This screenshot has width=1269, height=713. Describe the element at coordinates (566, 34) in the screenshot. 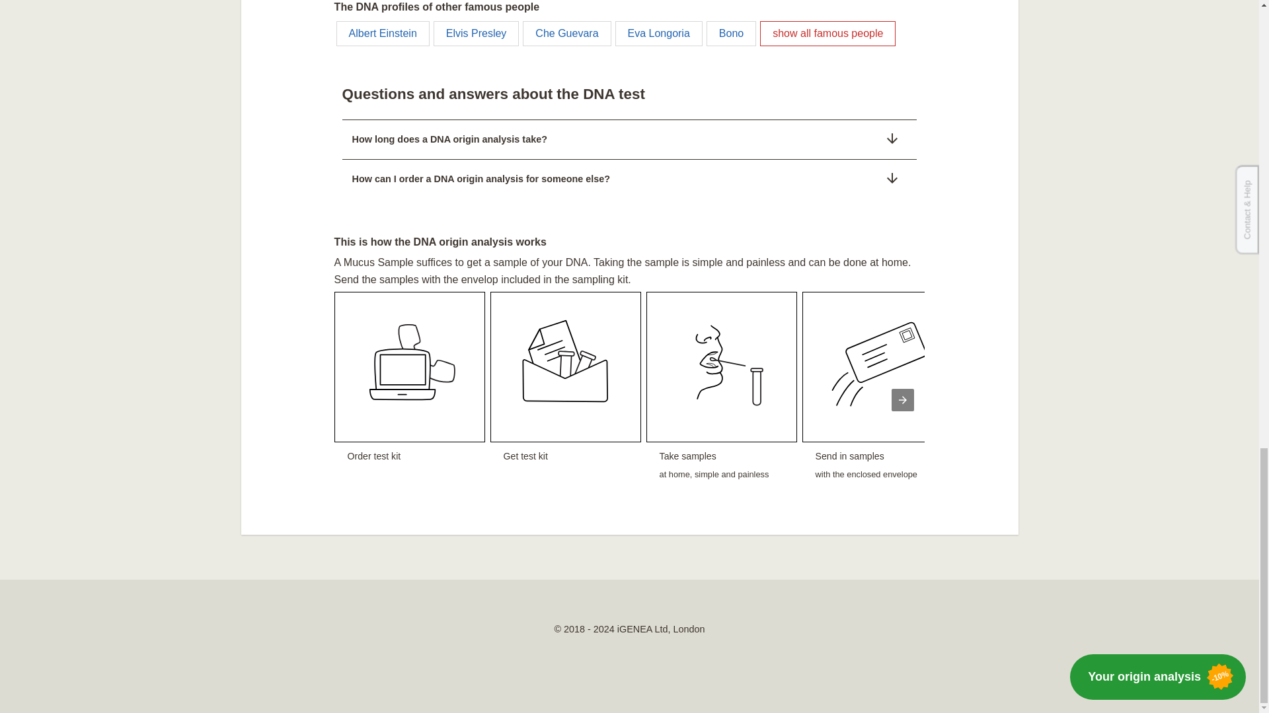

I see `Eva Longoria` at that location.